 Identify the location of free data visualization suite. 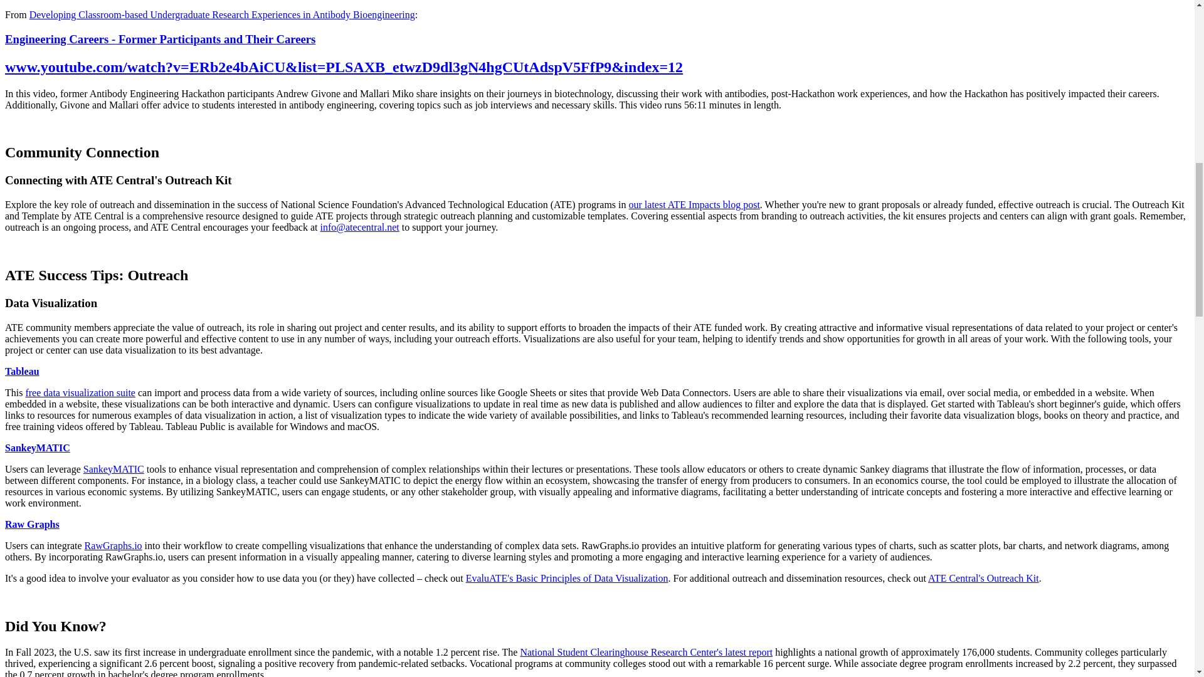
(80, 392).